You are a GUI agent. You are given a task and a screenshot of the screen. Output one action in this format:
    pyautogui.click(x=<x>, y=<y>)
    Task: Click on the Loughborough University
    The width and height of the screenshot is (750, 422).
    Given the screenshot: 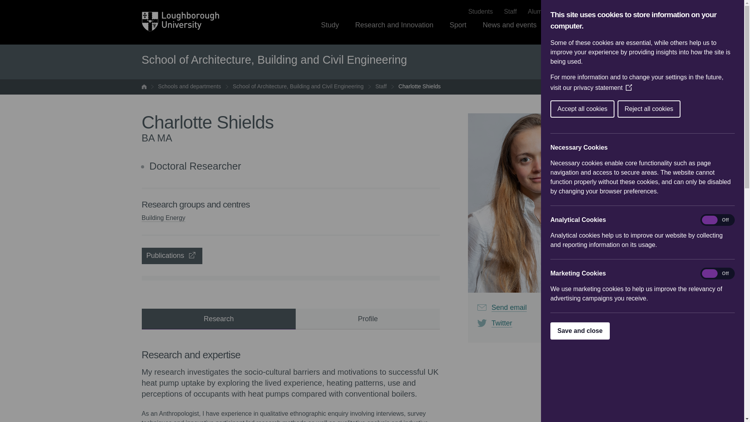 What is the action you would take?
    pyautogui.click(x=180, y=22)
    